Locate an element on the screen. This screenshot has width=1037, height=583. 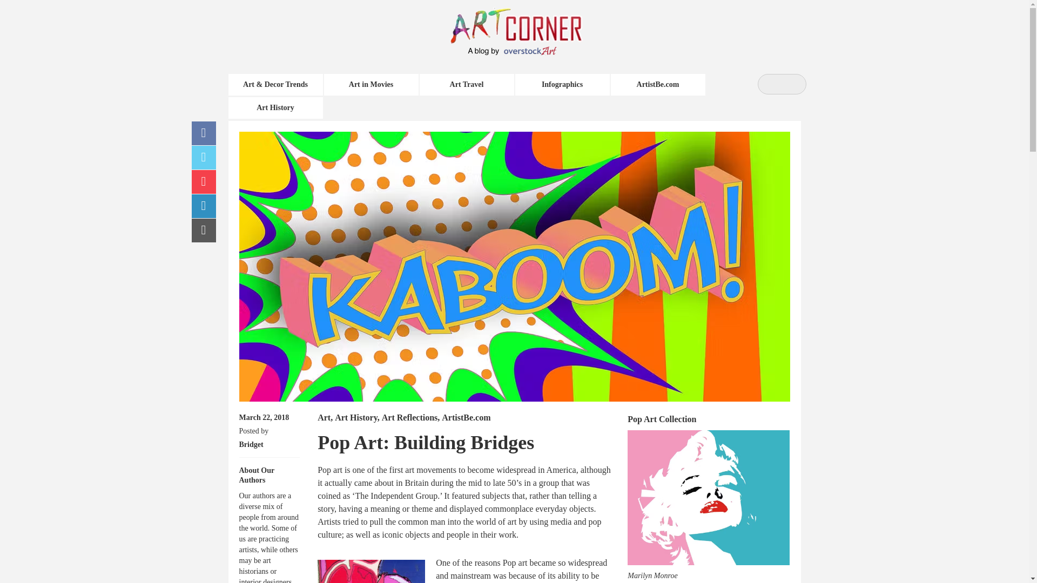
ArtConer Blog by overstockArt.com is located at coordinates (528, 24).